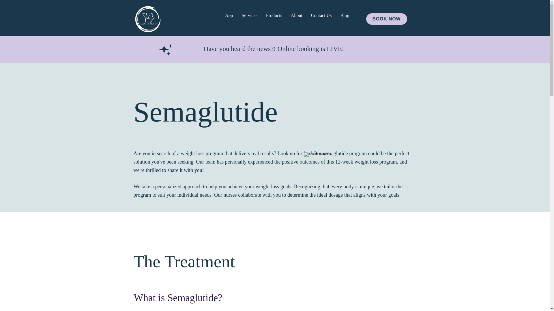 The width and height of the screenshot is (554, 311). I want to click on Contact Us, so click(321, 19).